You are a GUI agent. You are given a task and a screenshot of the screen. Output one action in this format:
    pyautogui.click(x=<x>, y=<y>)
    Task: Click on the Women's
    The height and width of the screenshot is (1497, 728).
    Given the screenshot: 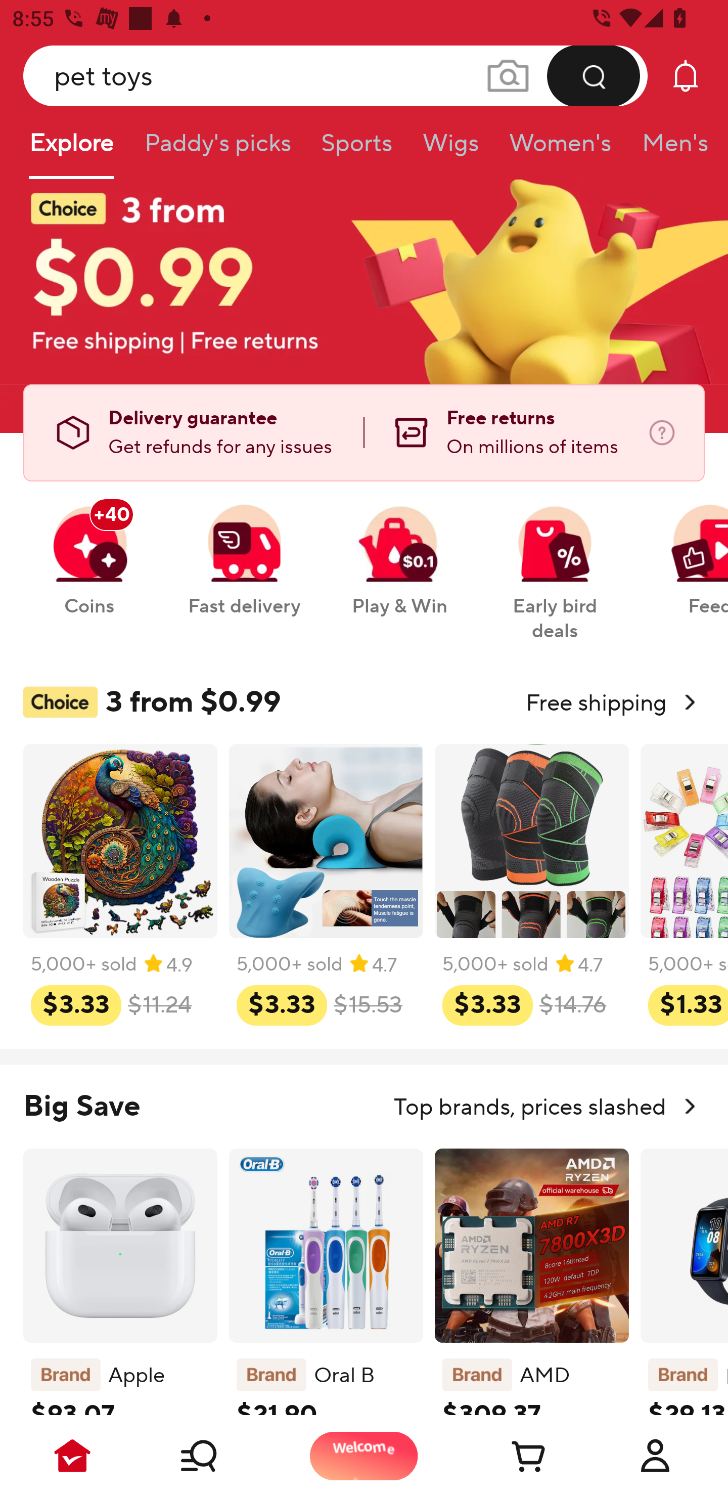 What is the action you would take?
    pyautogui.click(x=560, y=149)
    